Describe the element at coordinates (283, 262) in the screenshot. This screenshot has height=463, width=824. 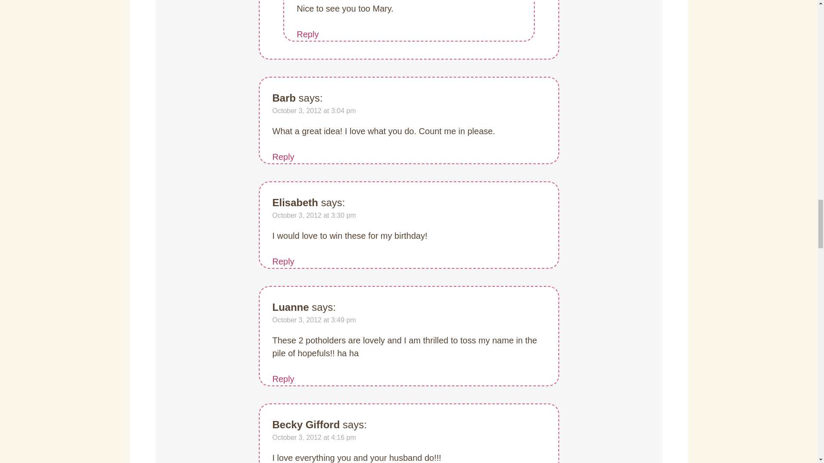
I see `Reply` at that location.